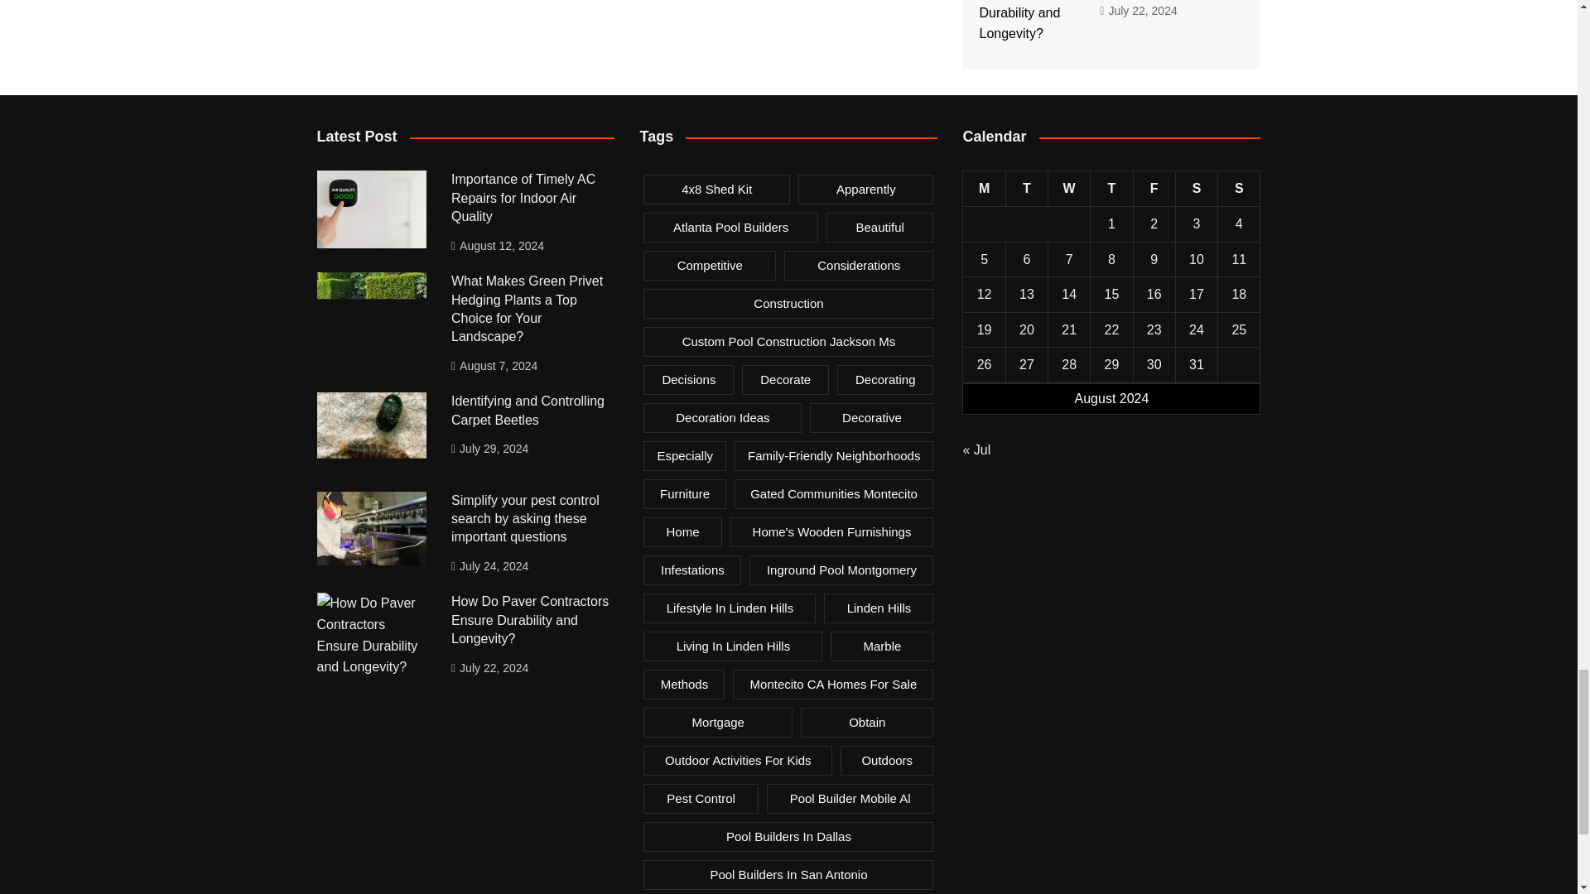  I want to click on Friday, so click(1153, 189).